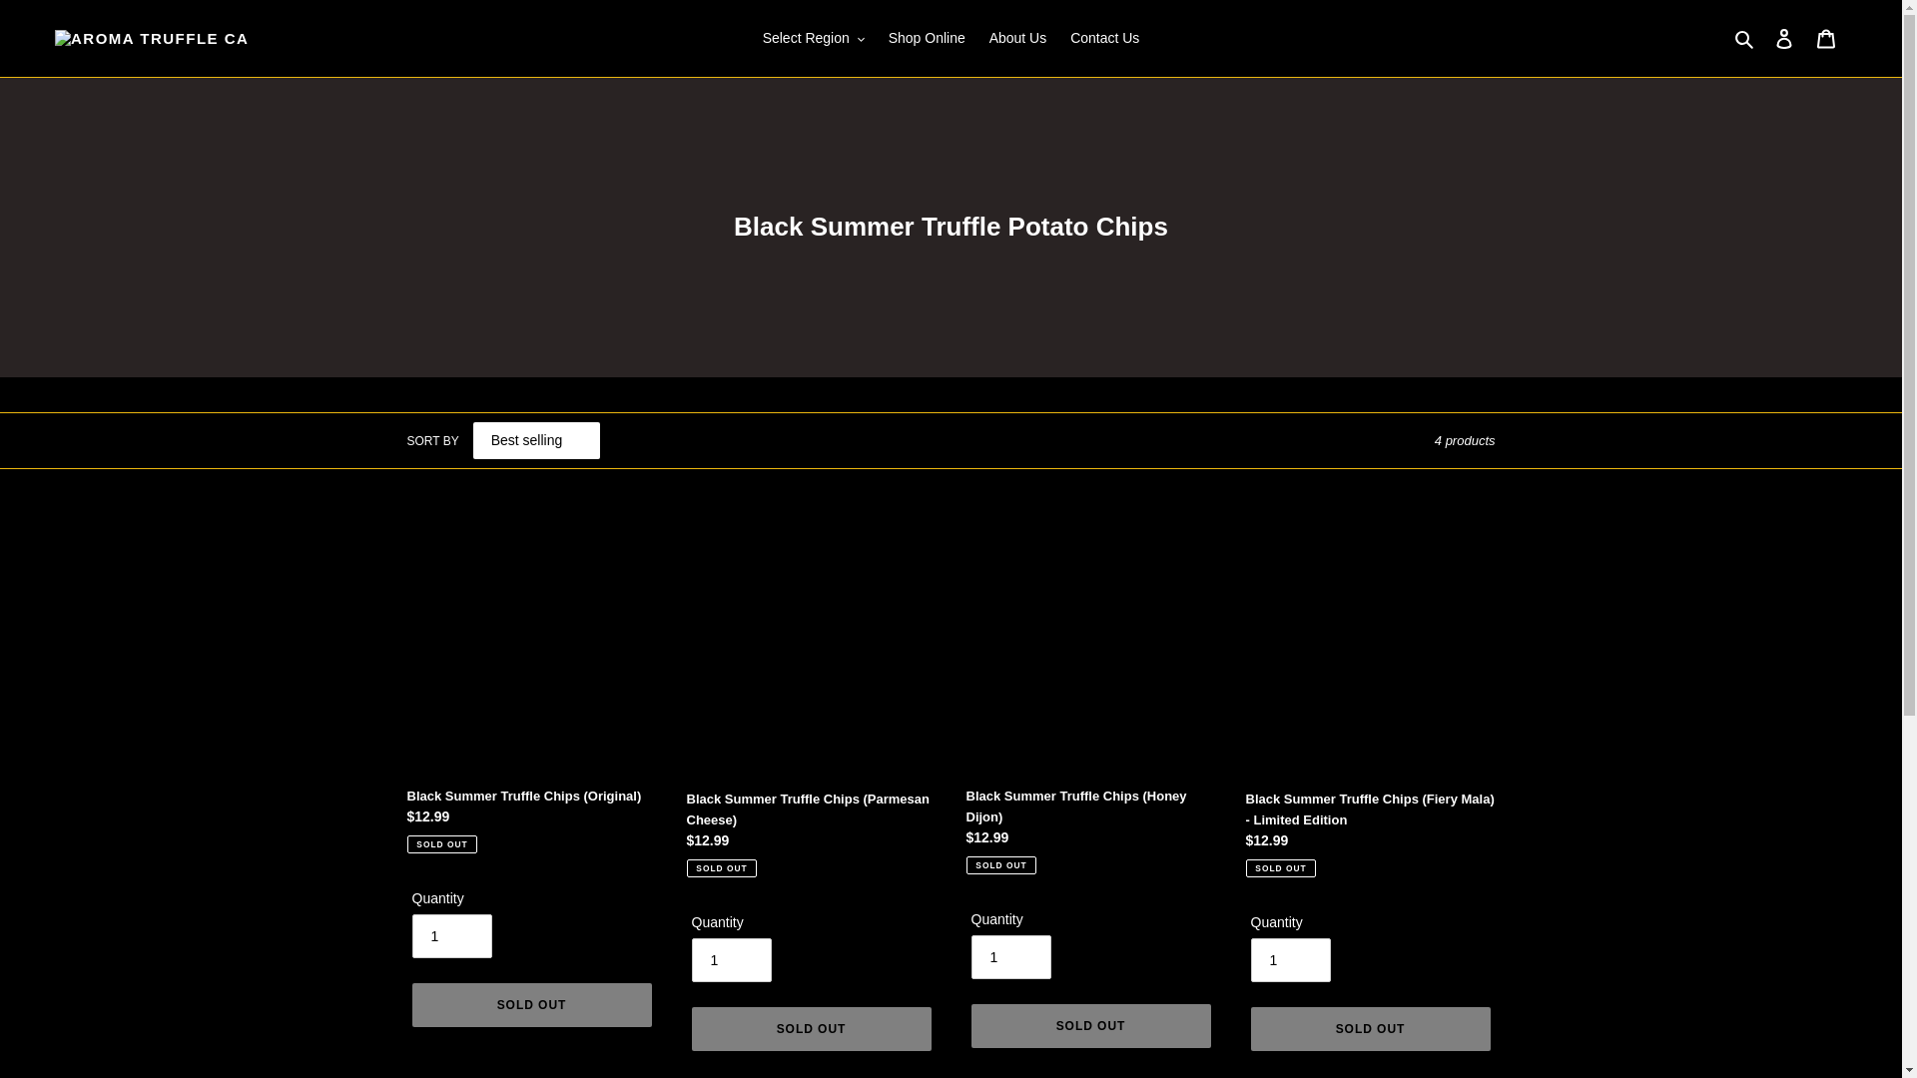  What do you see at coordinates (1826, 38) in the screenshot?
I see `Cart` at bounding box center [1826, 38].